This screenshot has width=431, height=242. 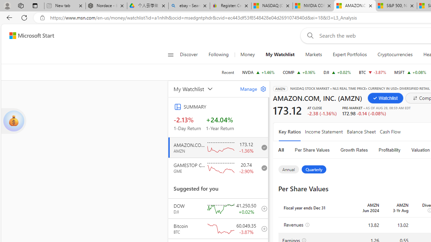 What do you see at coordinates (189, 6) in the screenshot?
I see `ebay - Search` at bounding box center [189, 6].